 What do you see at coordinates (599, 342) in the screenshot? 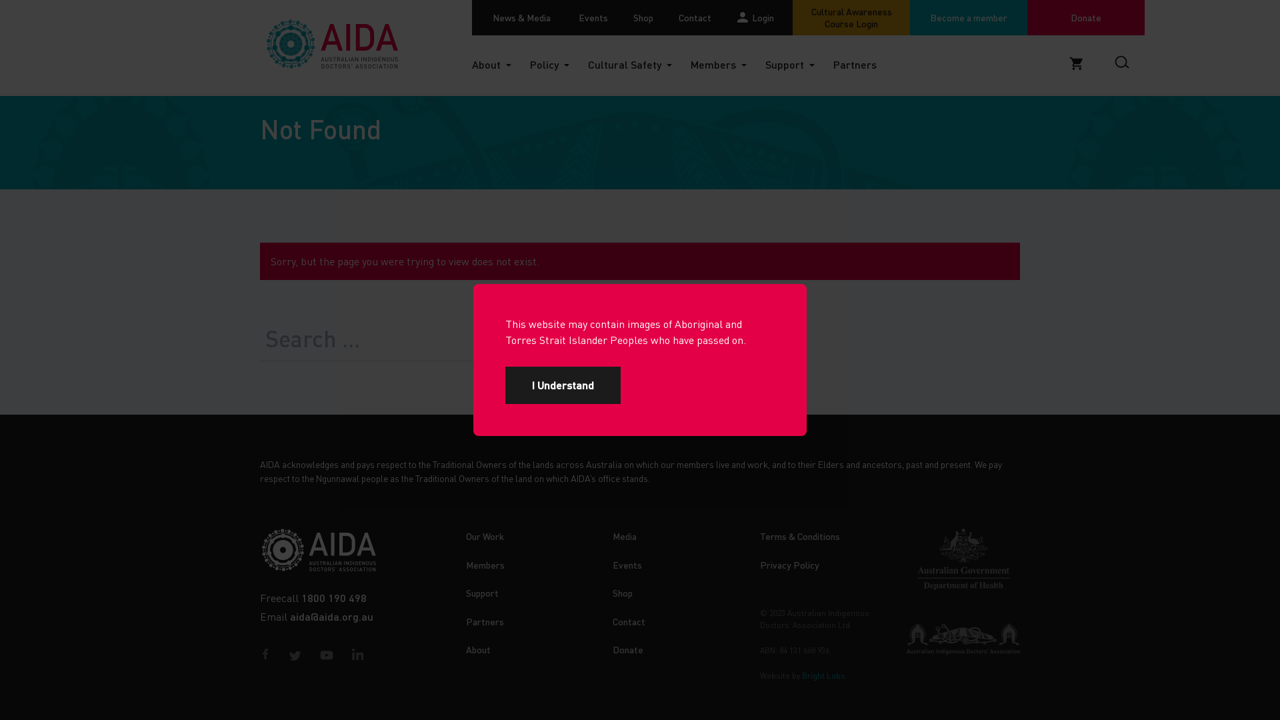
I see `Search` at bounding box center [599, 342].